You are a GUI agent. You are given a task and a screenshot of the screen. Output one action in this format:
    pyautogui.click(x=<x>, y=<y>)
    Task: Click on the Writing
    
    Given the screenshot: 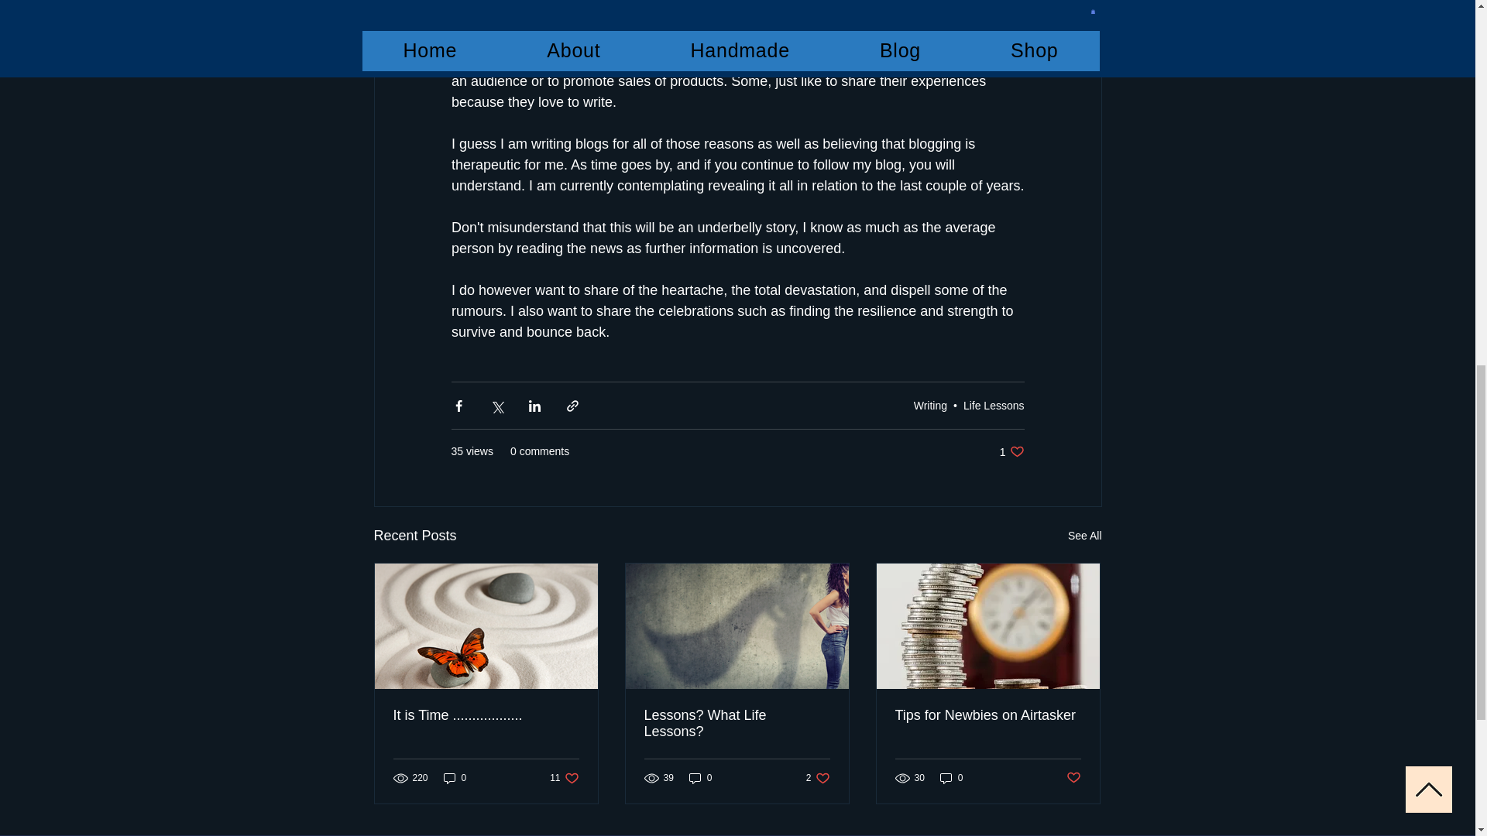 What is the action you would take?
    pyautogui.click(x=931, y=406)
    